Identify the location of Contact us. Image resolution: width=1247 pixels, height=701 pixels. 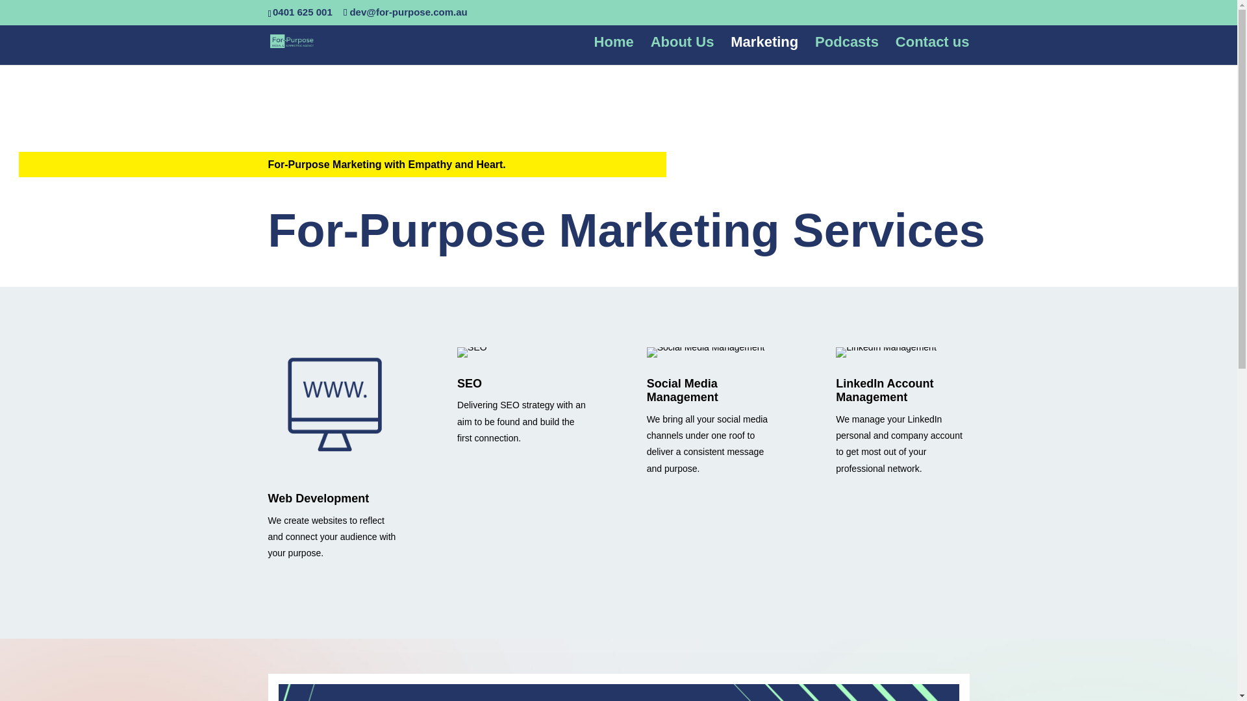
(933, 51).